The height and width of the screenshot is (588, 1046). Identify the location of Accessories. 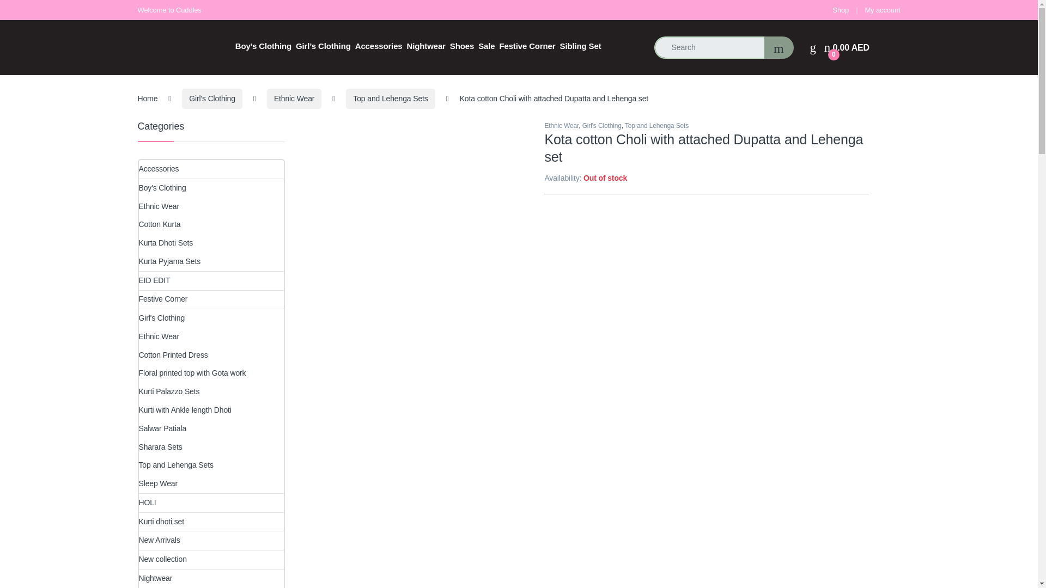
(882, 10).